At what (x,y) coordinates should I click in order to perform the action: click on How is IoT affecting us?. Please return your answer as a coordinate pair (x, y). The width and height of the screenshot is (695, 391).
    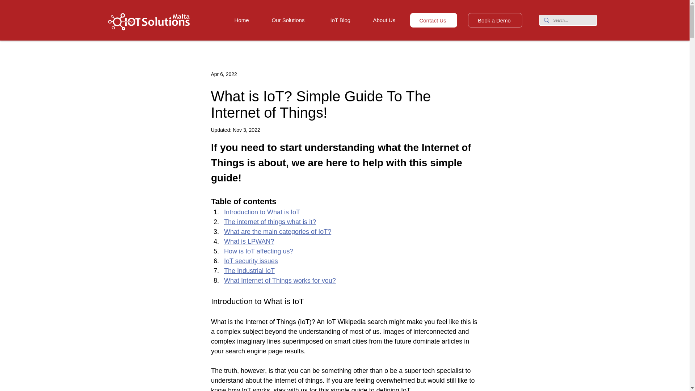
    Looking at the image, I should click on (258, 251).